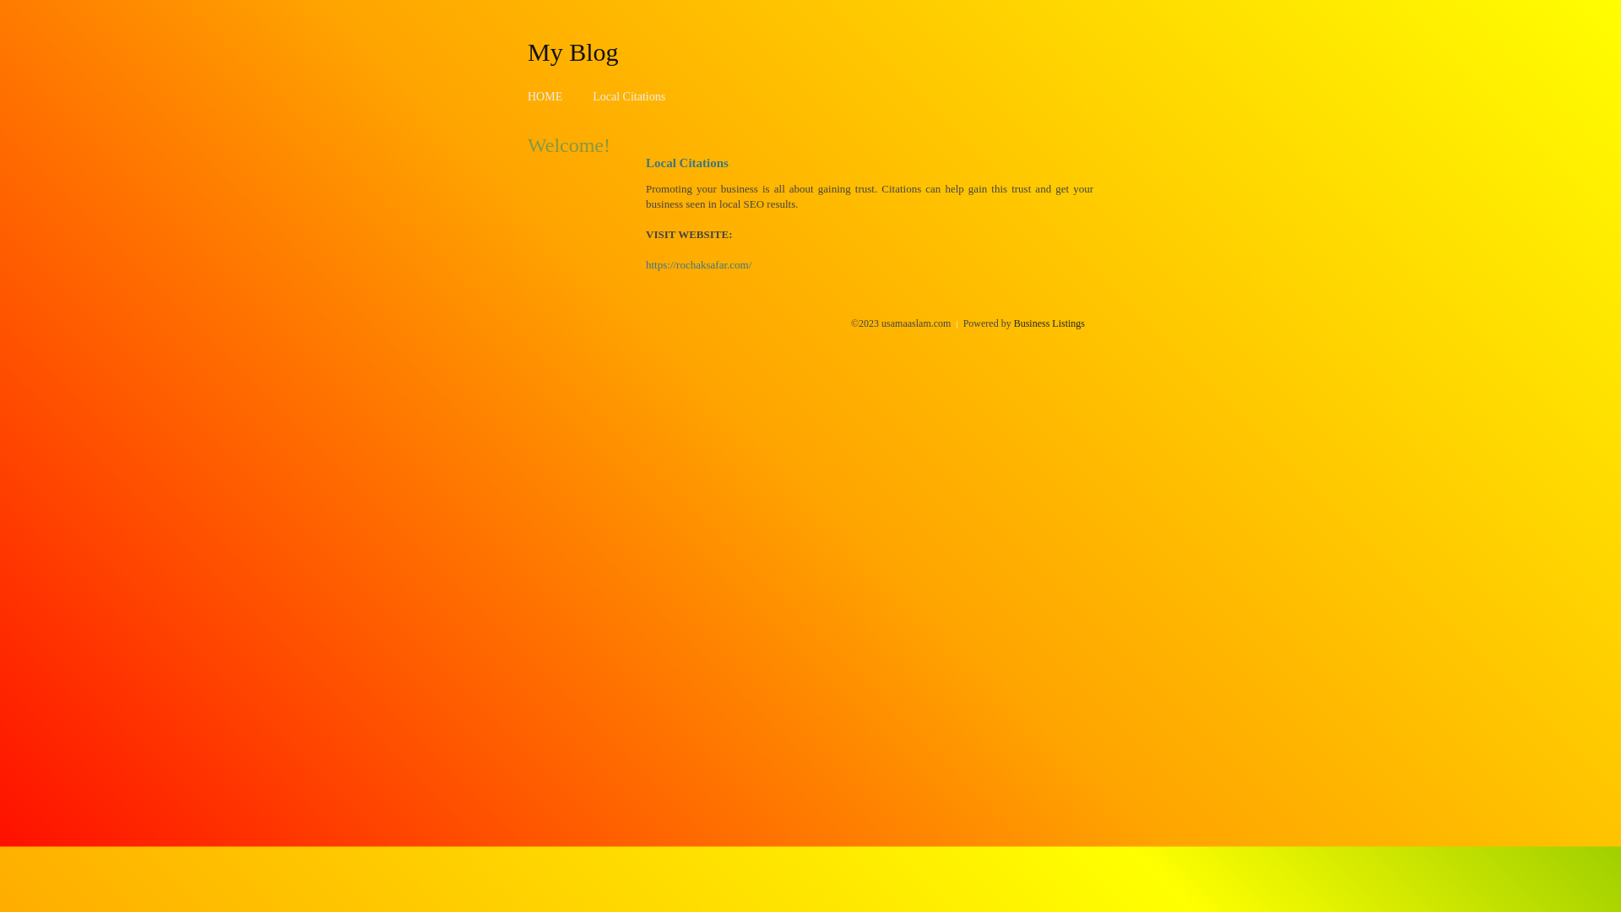 Image resolution: width=1621 pixels, height=912 pixels. What do you see at coordinates (629, 96) in the screenshot?
I see `Local Citations` at bounding box center [629, 96].